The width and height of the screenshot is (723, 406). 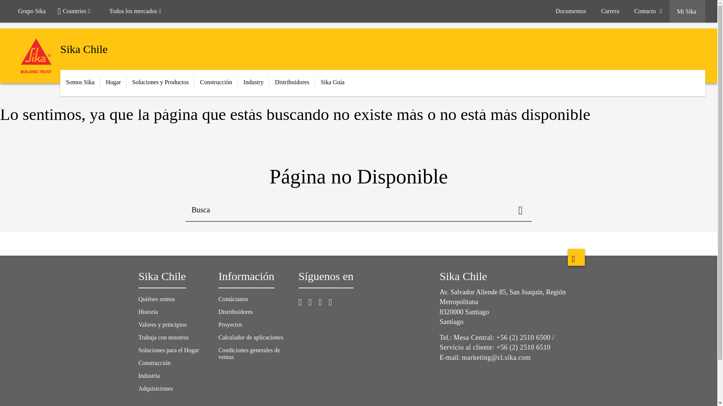 What do you see at coordinates (687, 11) in the screenshot?
I see `Mi Sika ` at bounding box center [687, 11].